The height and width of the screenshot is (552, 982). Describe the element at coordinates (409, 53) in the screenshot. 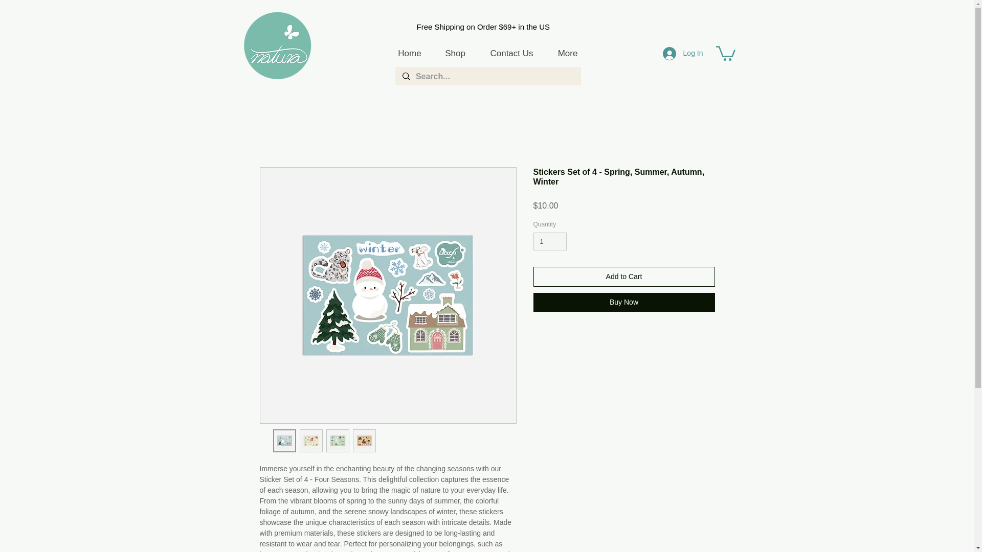

I see `Home` at that location.